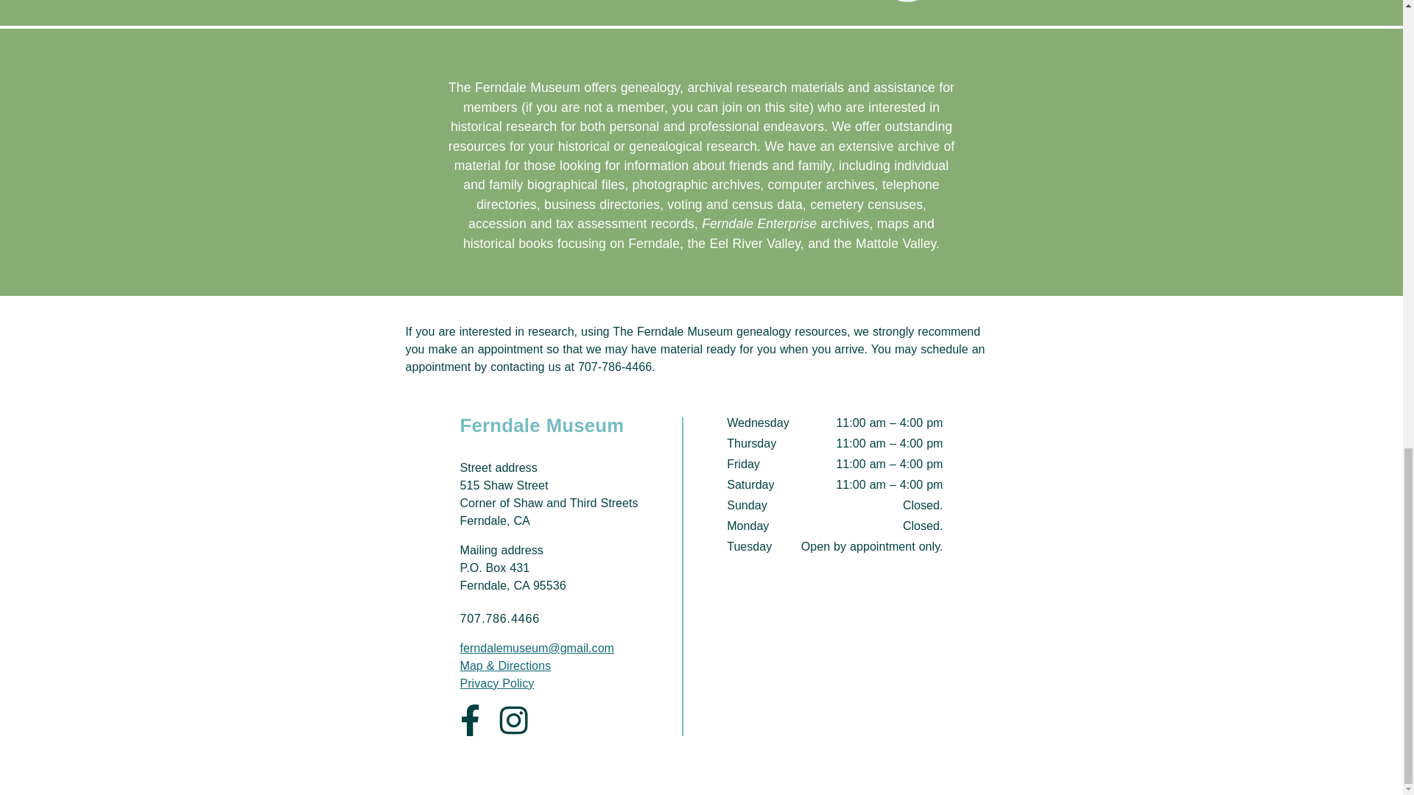 The width and height of the screenshot is (1414, 795). Describe the element at coordinates (496, 683) in the screenshot. I see `Privacy Policy` at that location.